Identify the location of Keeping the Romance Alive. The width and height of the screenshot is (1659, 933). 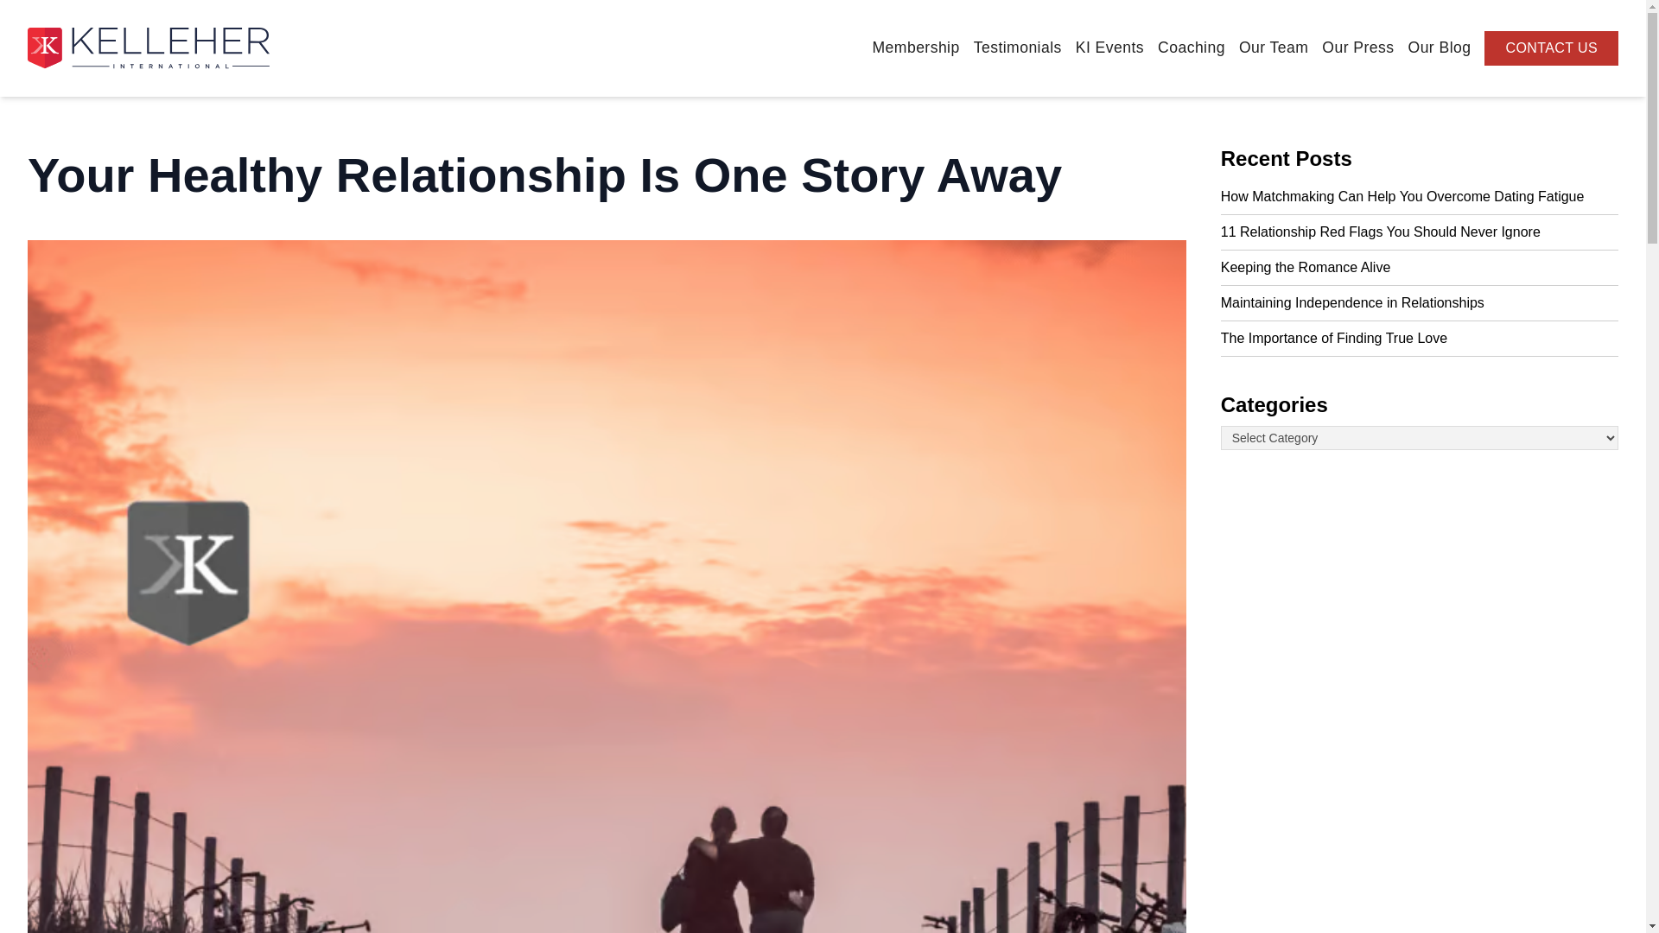
(1420, 268).